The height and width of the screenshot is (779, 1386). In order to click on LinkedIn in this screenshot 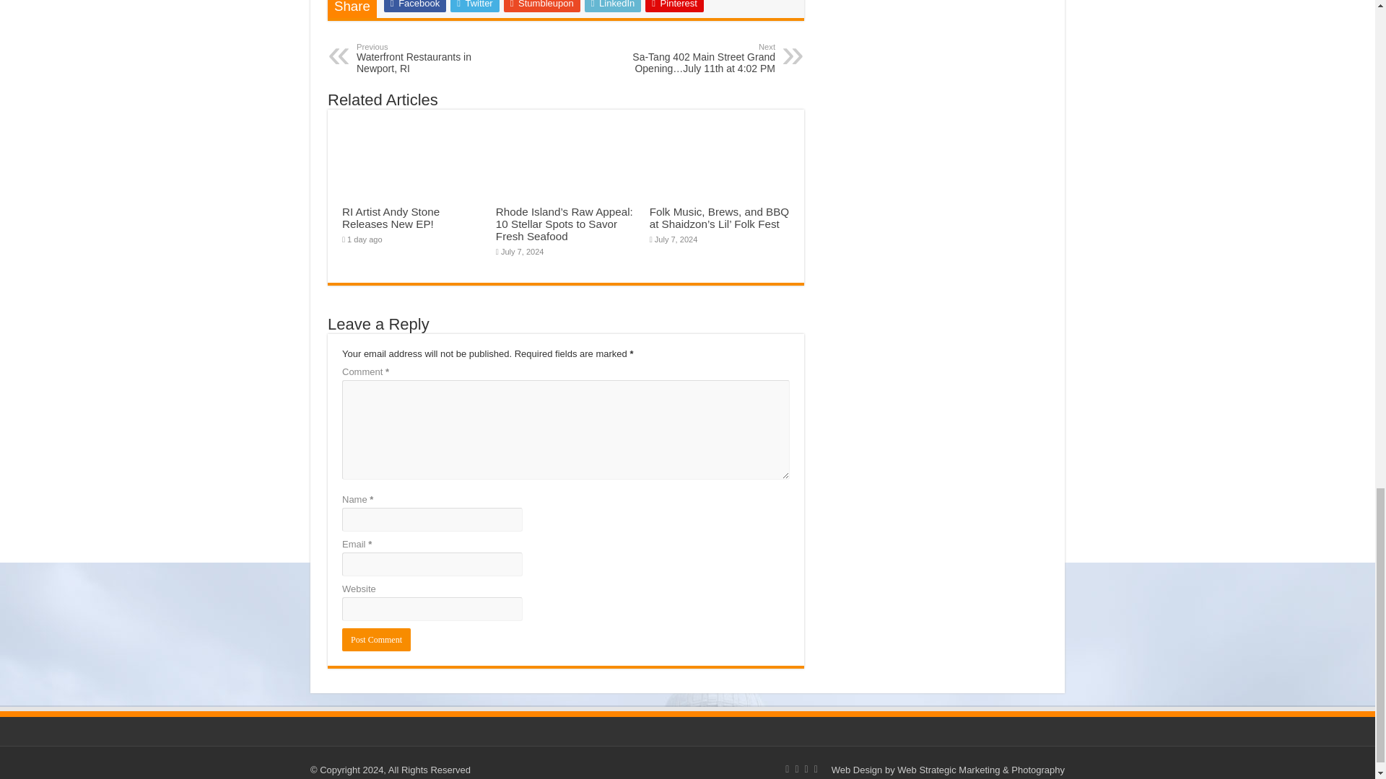, I will do `click(613, 6)`.